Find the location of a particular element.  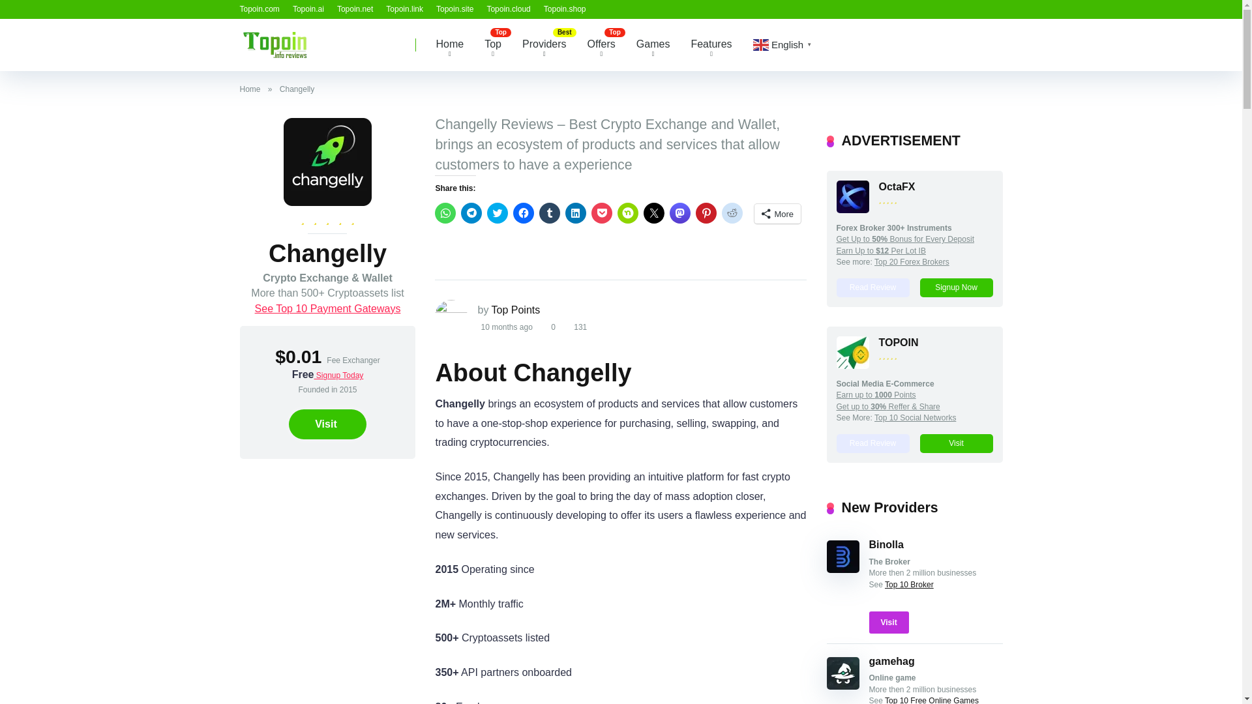

Topoin.net is located at coordinates (355, 8).